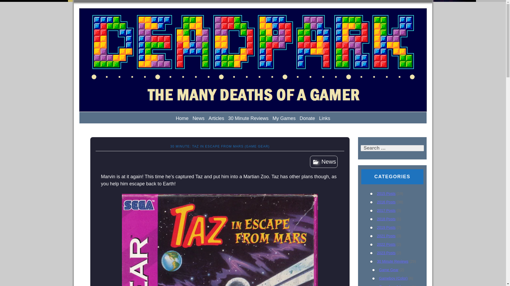 The width and height of the screenshot is (510, 286). I want to click on 2015 Posts, so click(386, 193).